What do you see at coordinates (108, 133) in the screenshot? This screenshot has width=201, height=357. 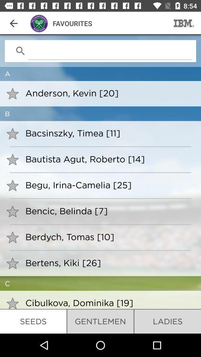 I see `click bacsinszky, timea [11]` at bounding box center [108, 133].